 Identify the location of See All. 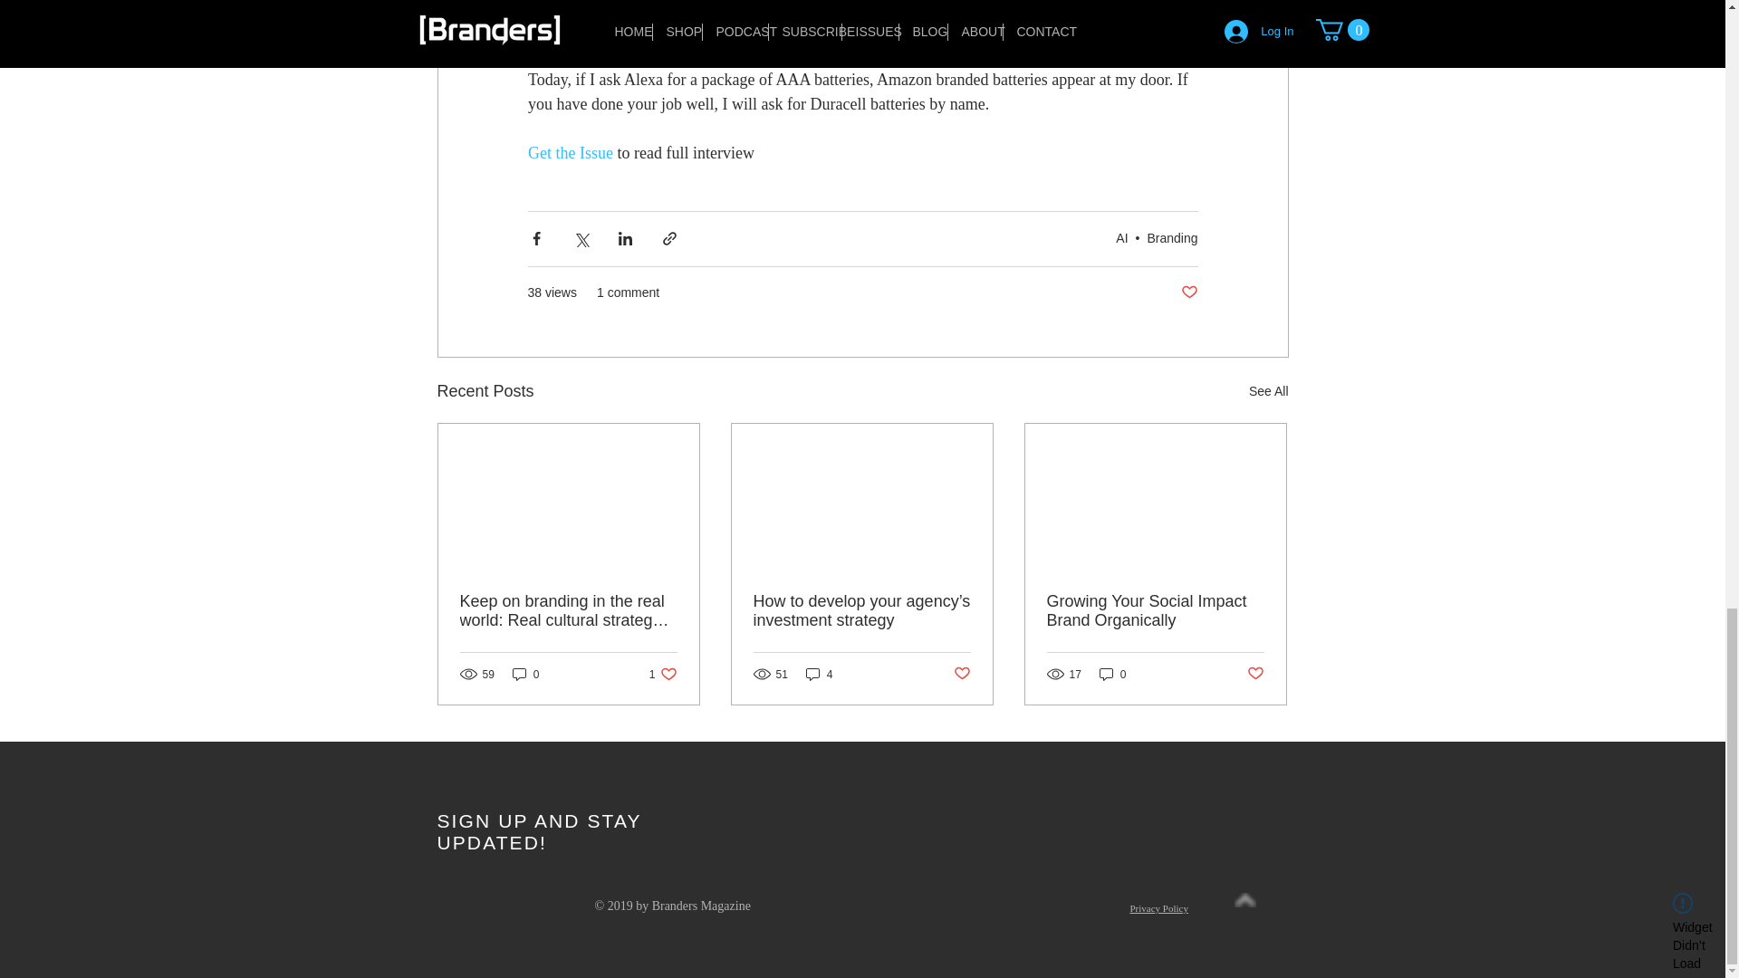
(1268, 391).